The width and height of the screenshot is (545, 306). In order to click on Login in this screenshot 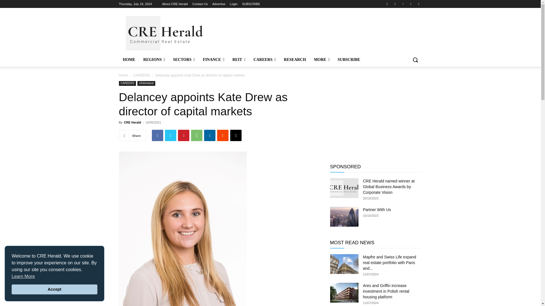, I will do `click(234, 4)`.